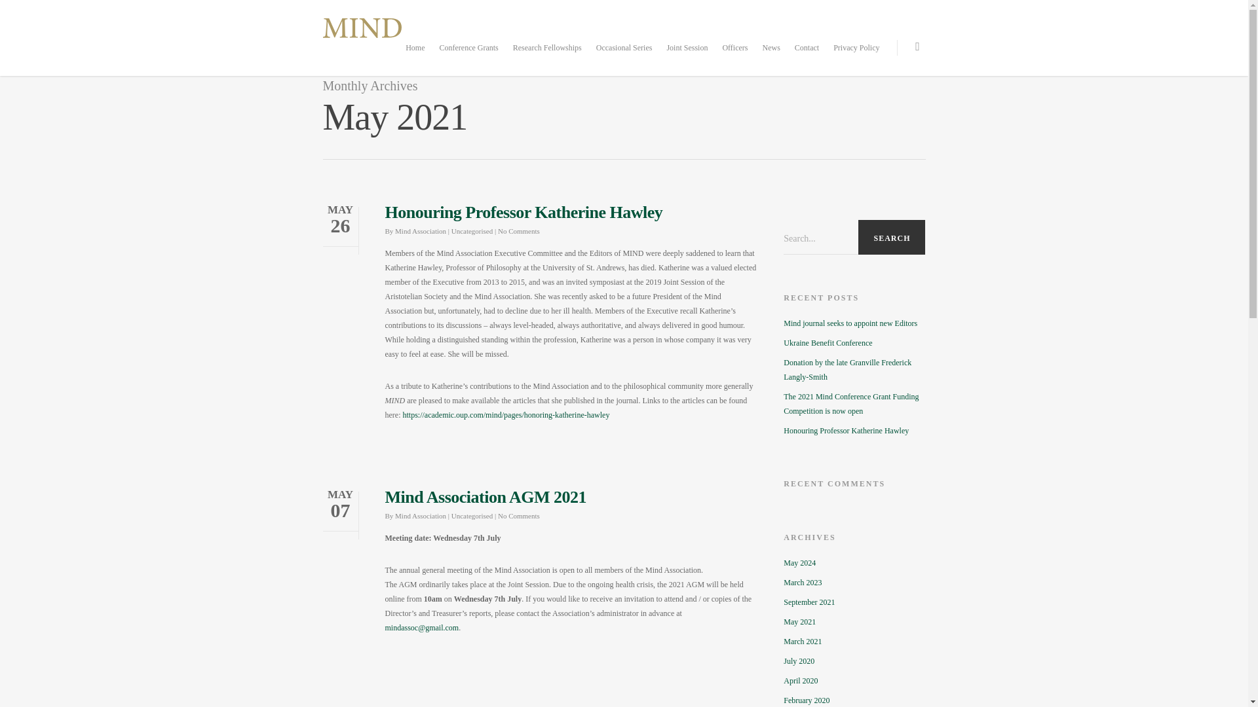 The width and height of the screenshot is (1258, 707). What do you see at coordinates (854, 602) in the screenshot?
I see `September 2021` at bounding box center [854, 602].